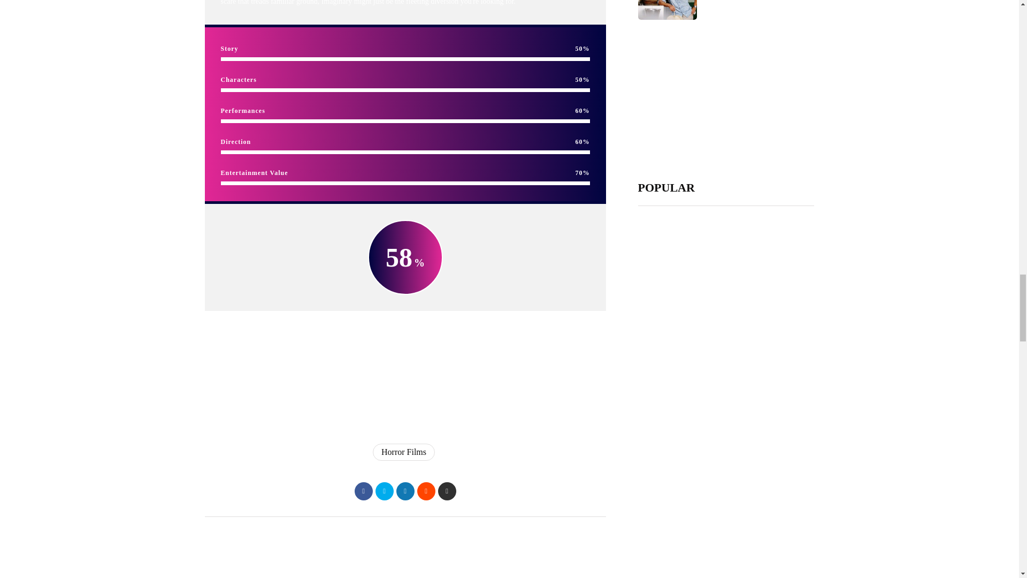 The height and width of the screenshot is (578, 1027). Describe the element at coordinates (403, 452) in the screenshot. I see `Horror Films` at that location.